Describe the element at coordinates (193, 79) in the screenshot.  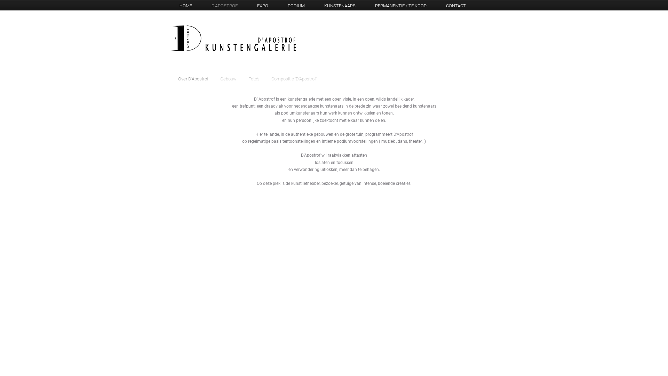
I see `Over D'Apostrof` at that location.